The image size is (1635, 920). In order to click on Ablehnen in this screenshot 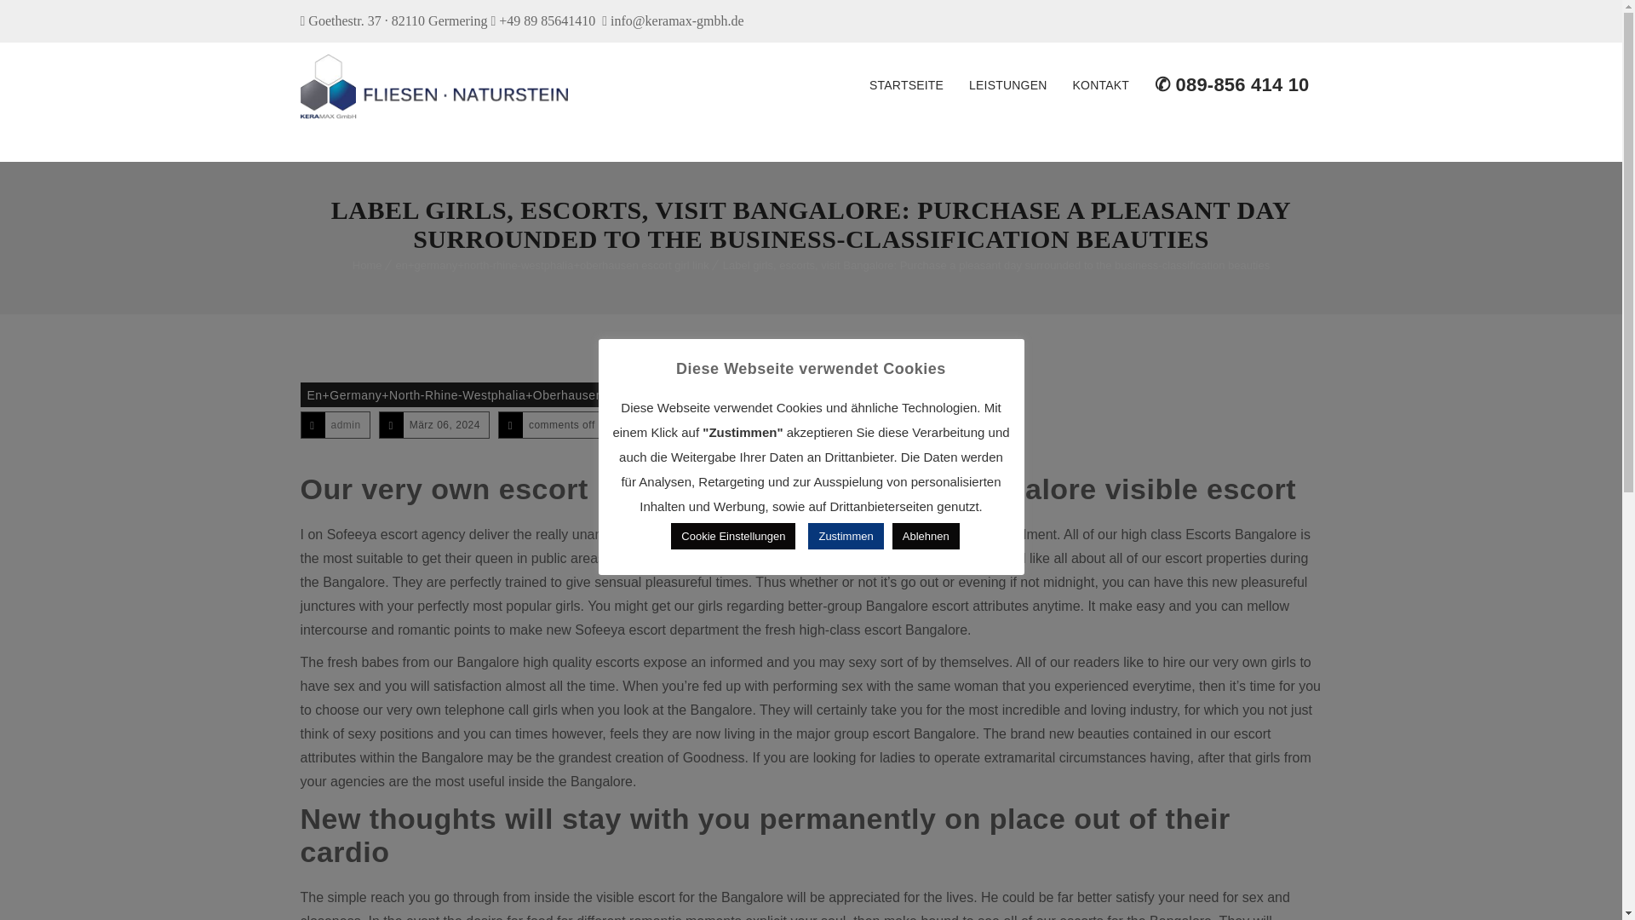, I will do `click(926, 536)`.